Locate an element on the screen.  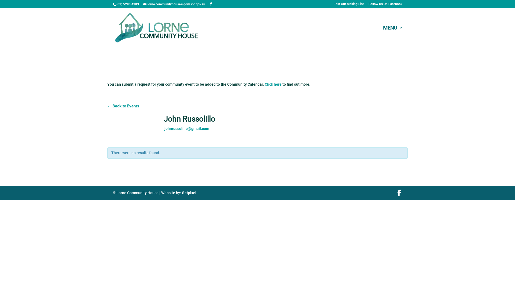
(03) 5289 4383 is located at coordinates (128, 4).